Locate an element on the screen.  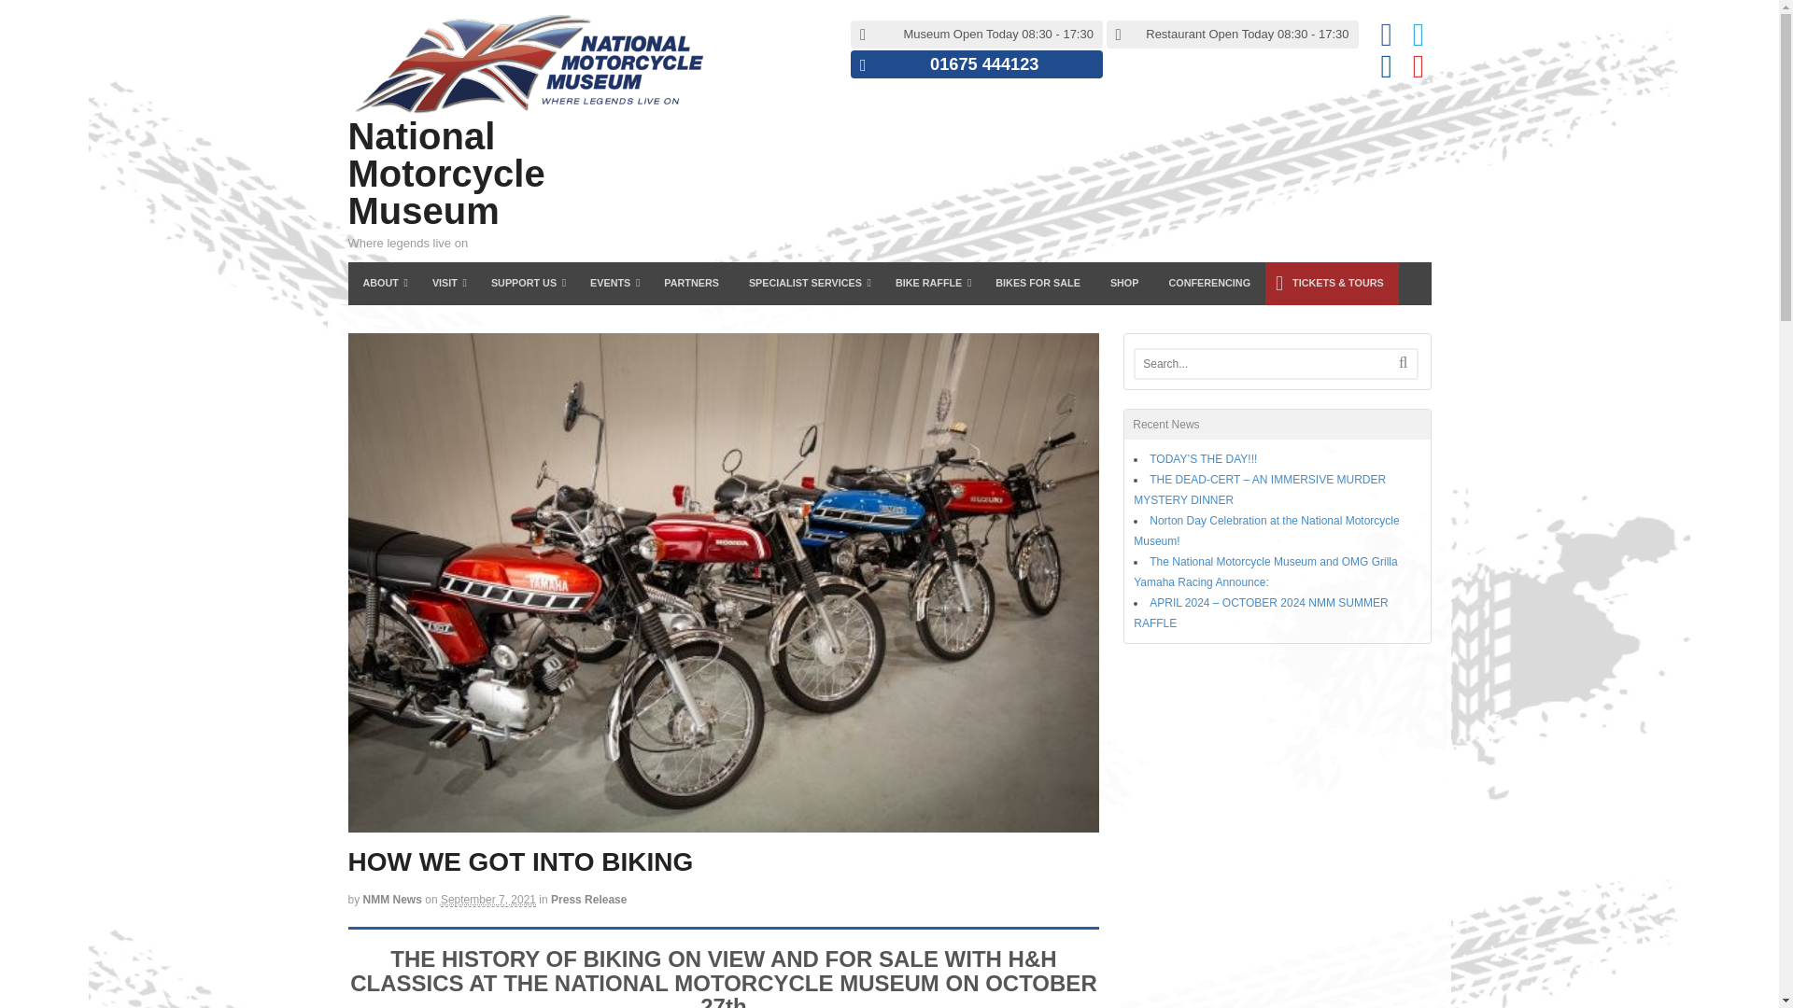
ABOUT is located at coordinates (381, 284).